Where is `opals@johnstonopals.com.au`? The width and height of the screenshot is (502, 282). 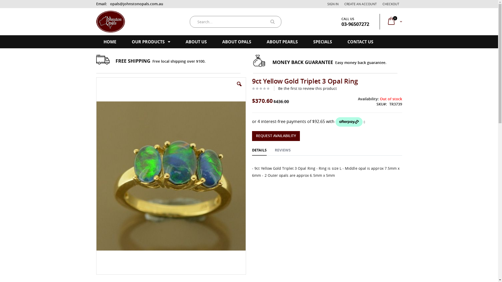
opals@johnstonopals.com.au is located at coordinates (135, 4).